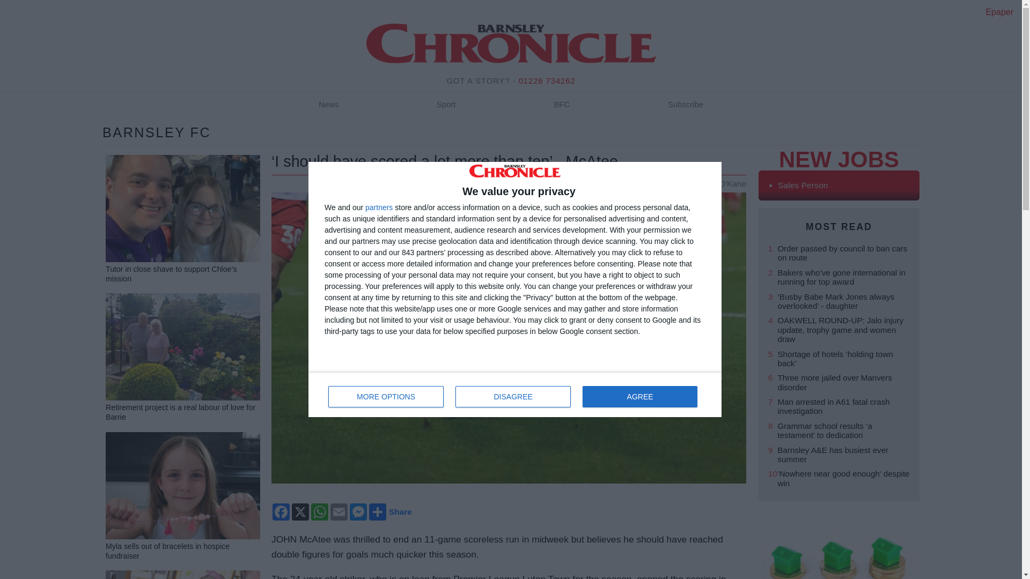  I want to click on News, so click(328, 105).